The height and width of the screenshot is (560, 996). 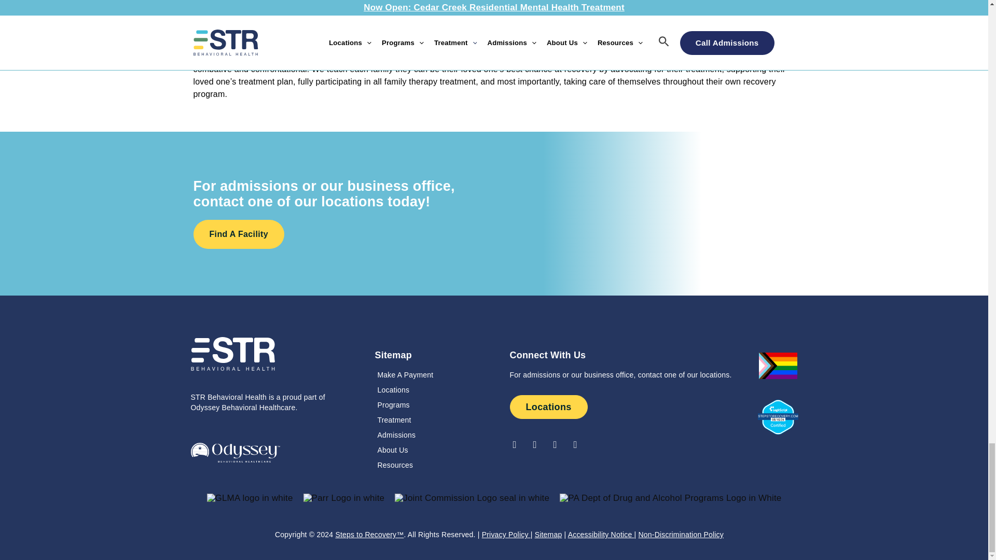 What do you see at coordinates (344, 498) in the screenshot?
I see `parr-logo` at bounding box center [344, 498].